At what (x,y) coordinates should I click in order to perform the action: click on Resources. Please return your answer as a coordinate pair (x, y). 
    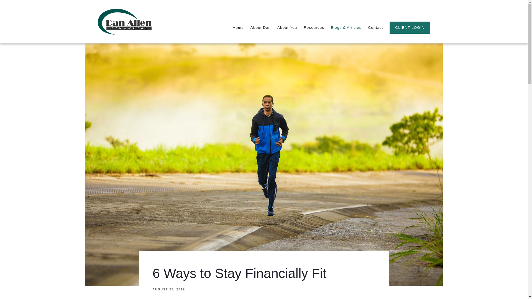
    Looking at the image, I should click on (314, 28).